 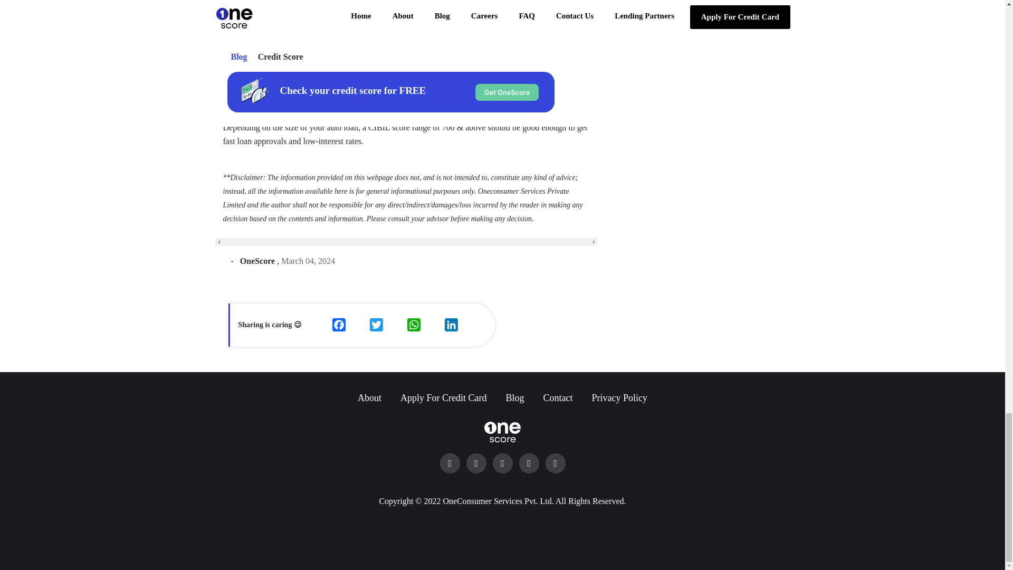 What do you see at coordinates (443, 398) in the screenshot?
I see `Apply For Credit Card` at bounding box center [443, 398].